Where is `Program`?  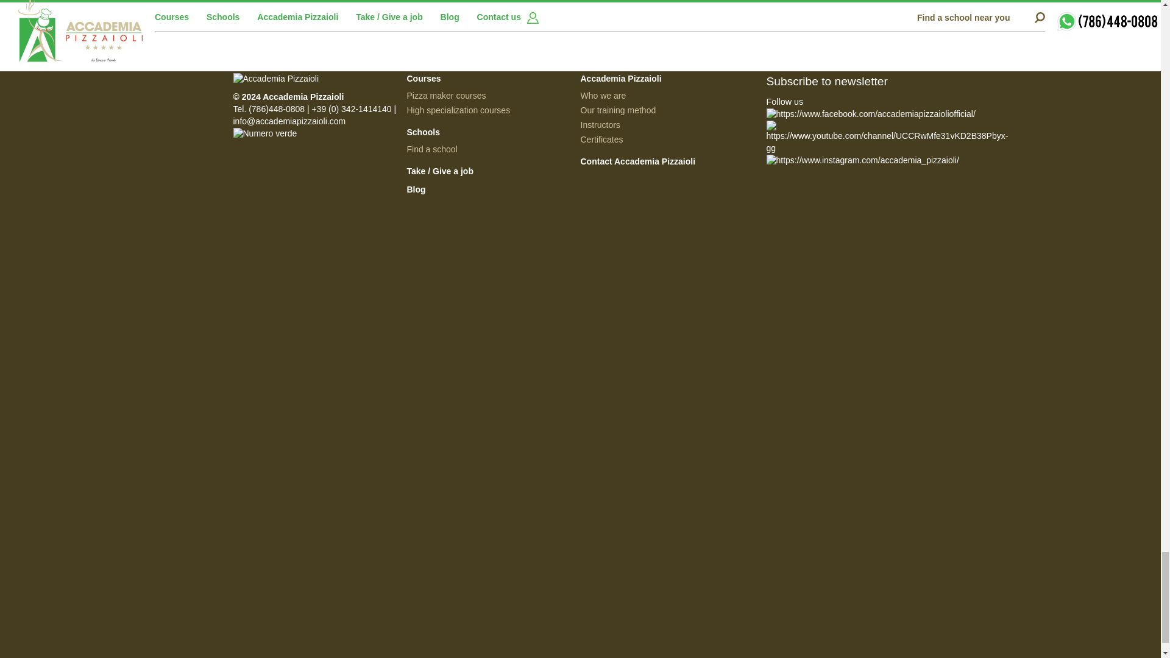
Program is located at coordinates (48, 184).